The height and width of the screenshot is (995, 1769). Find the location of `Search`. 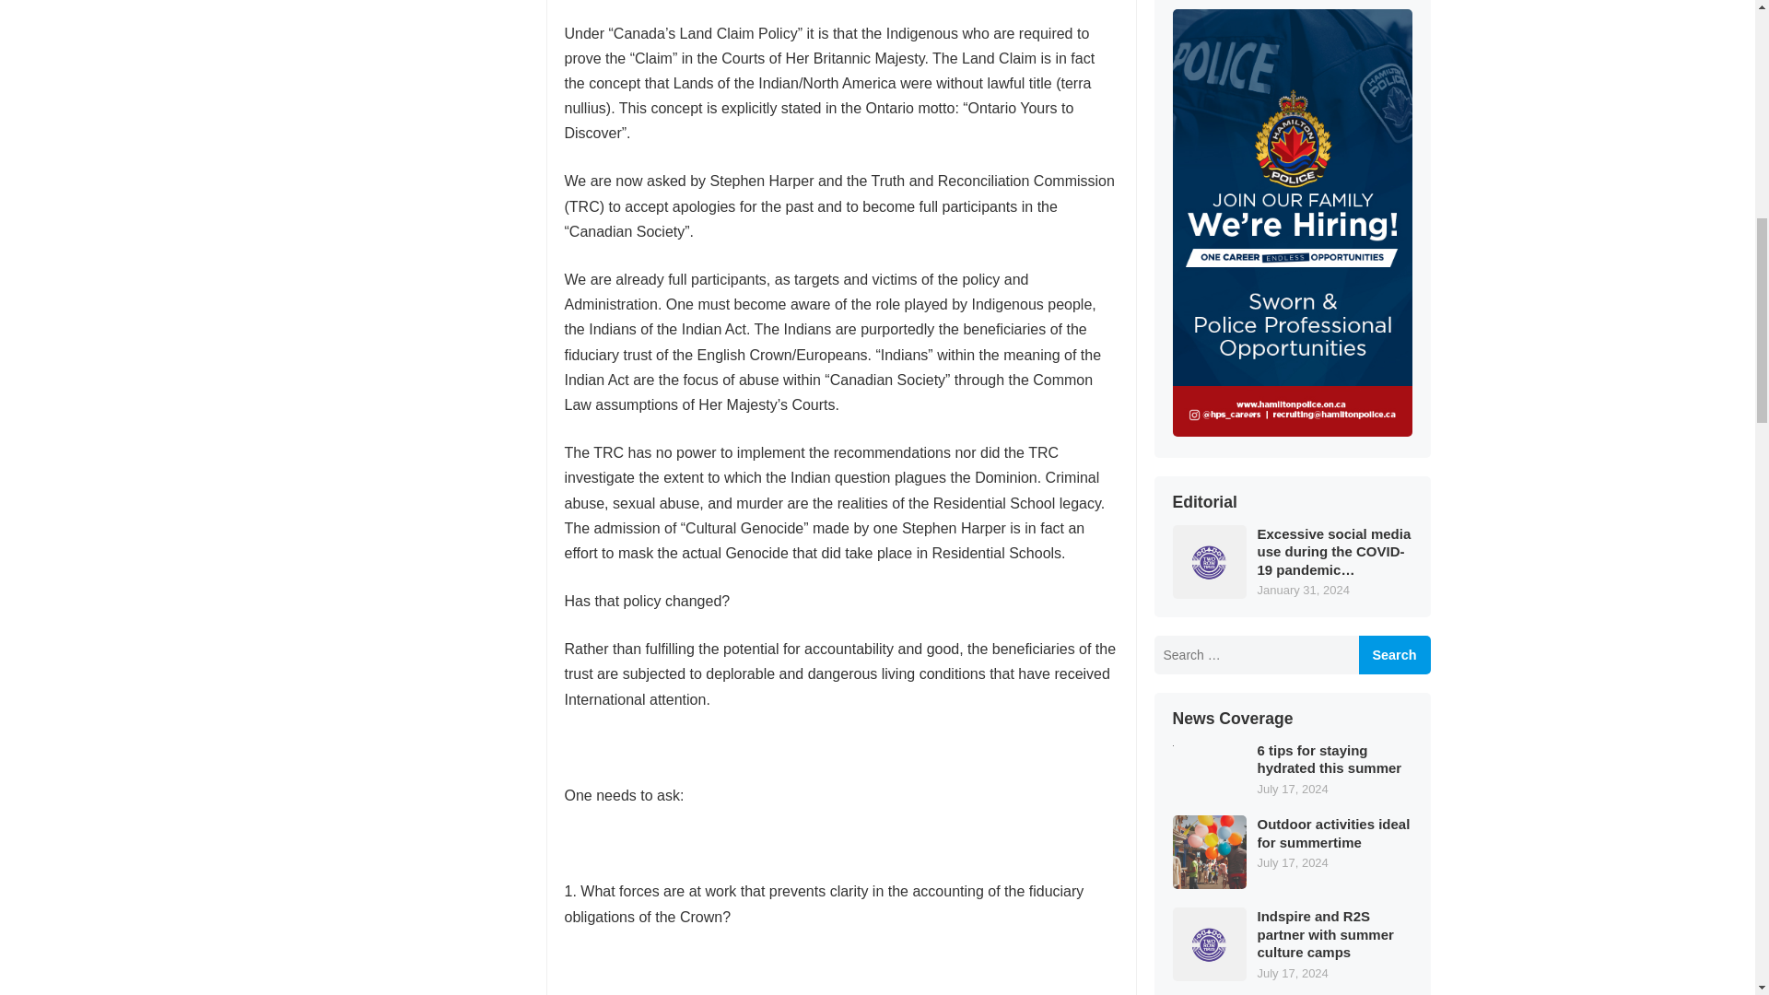

Search is located at coordinates (1393, 655).